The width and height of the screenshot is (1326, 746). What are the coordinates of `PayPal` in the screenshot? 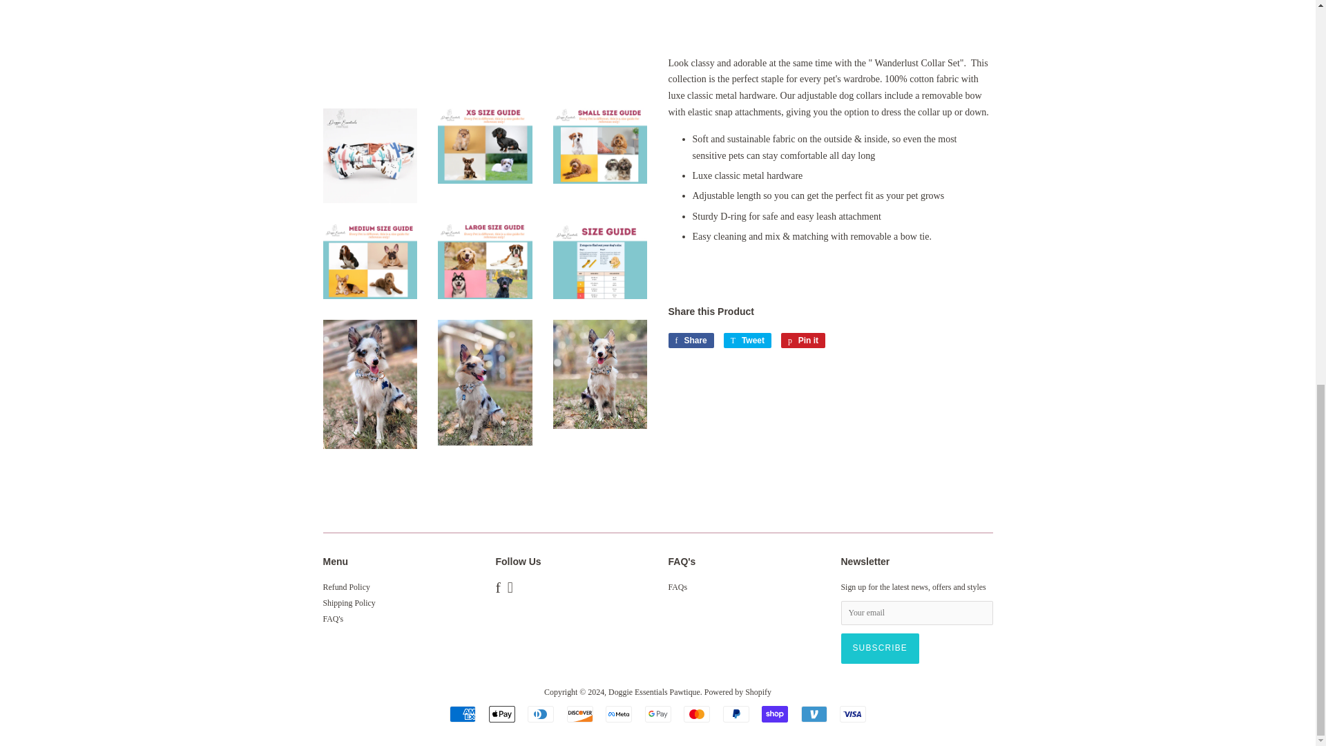 It's located at (736, 714).